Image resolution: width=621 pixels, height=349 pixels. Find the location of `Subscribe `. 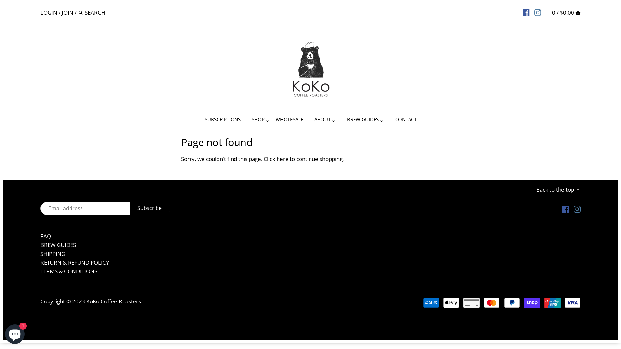

Subscribe  is located at coordinates (150, 208).